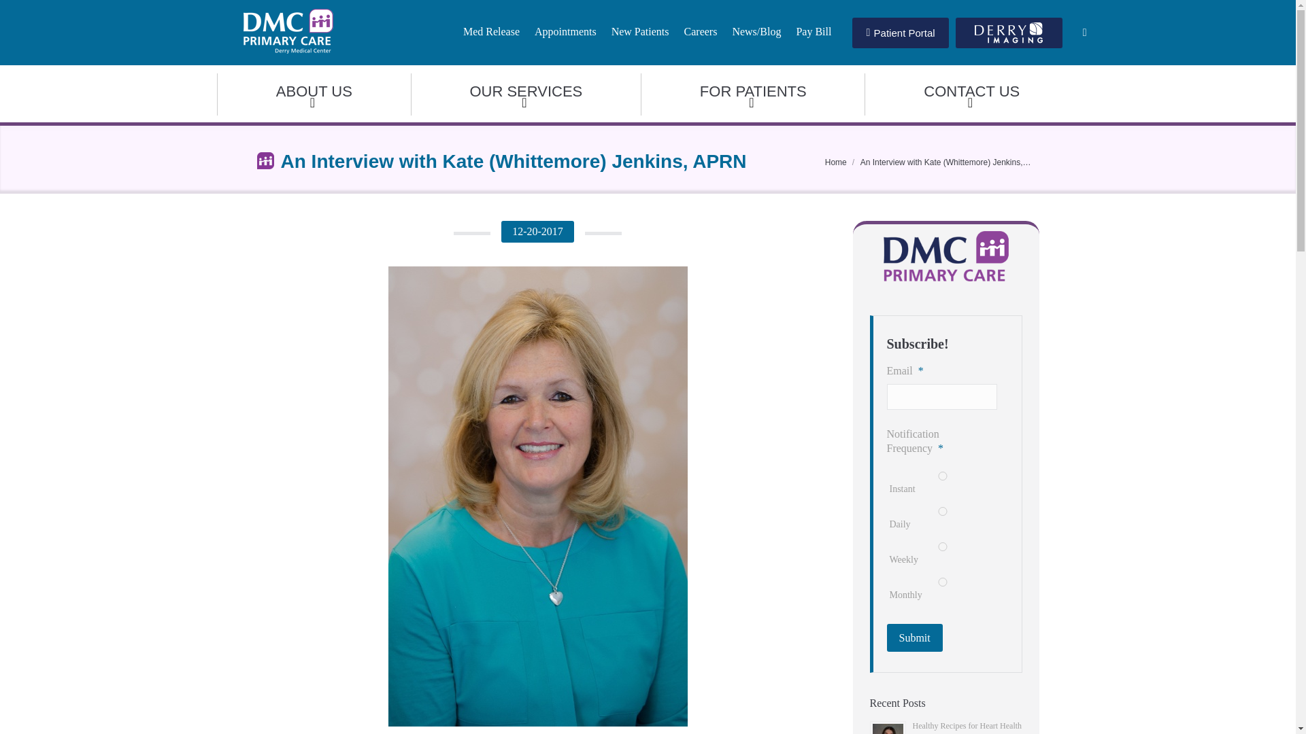  Describe the element at coordinates (752, 94) in the screenshot. I see `FOR PATIENTS` at that location.